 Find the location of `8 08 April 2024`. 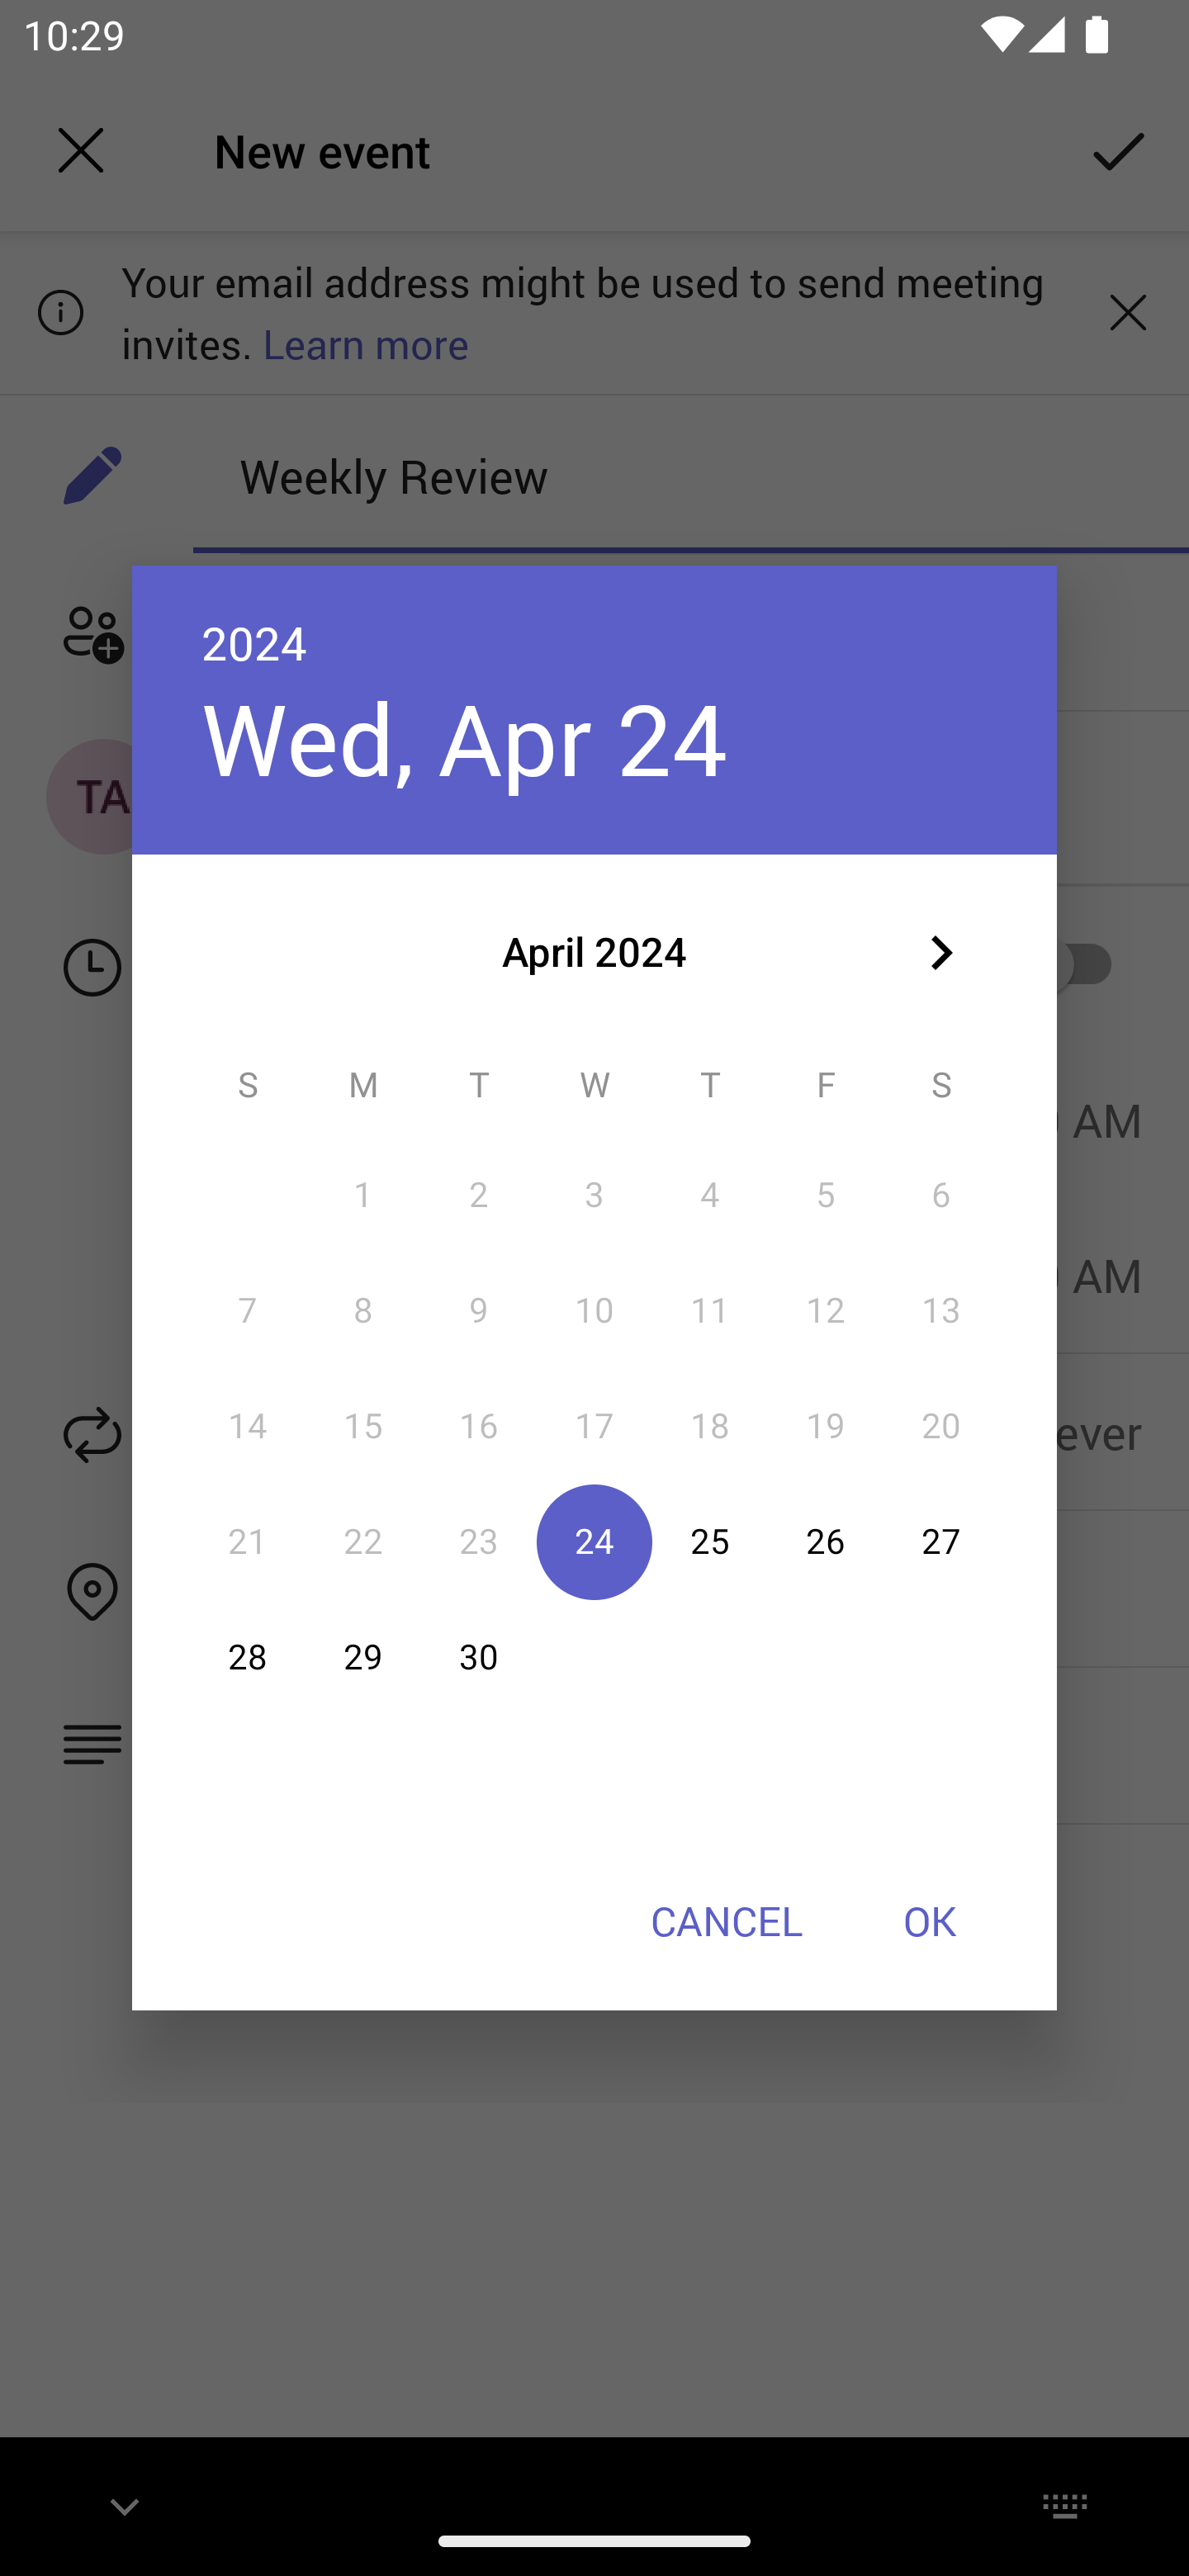

8 08 April 2024 is located at coordinates (363, 1311).